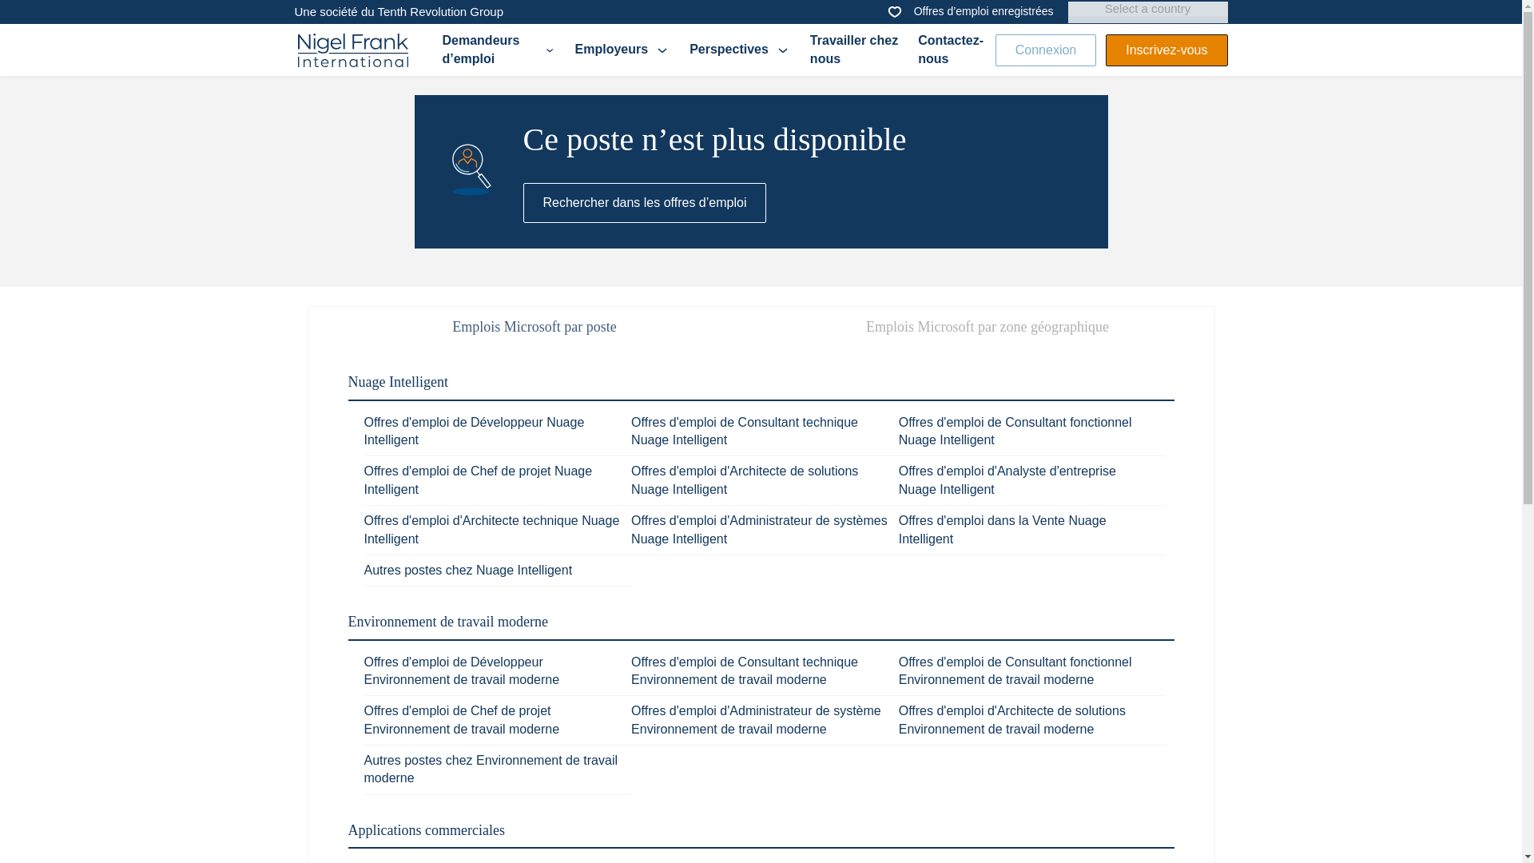  Describe the element at coordinates (478, 479) in the screenshot. I see `Offres d'emploi de Chef de projet Nuage Intelligent` at that location.